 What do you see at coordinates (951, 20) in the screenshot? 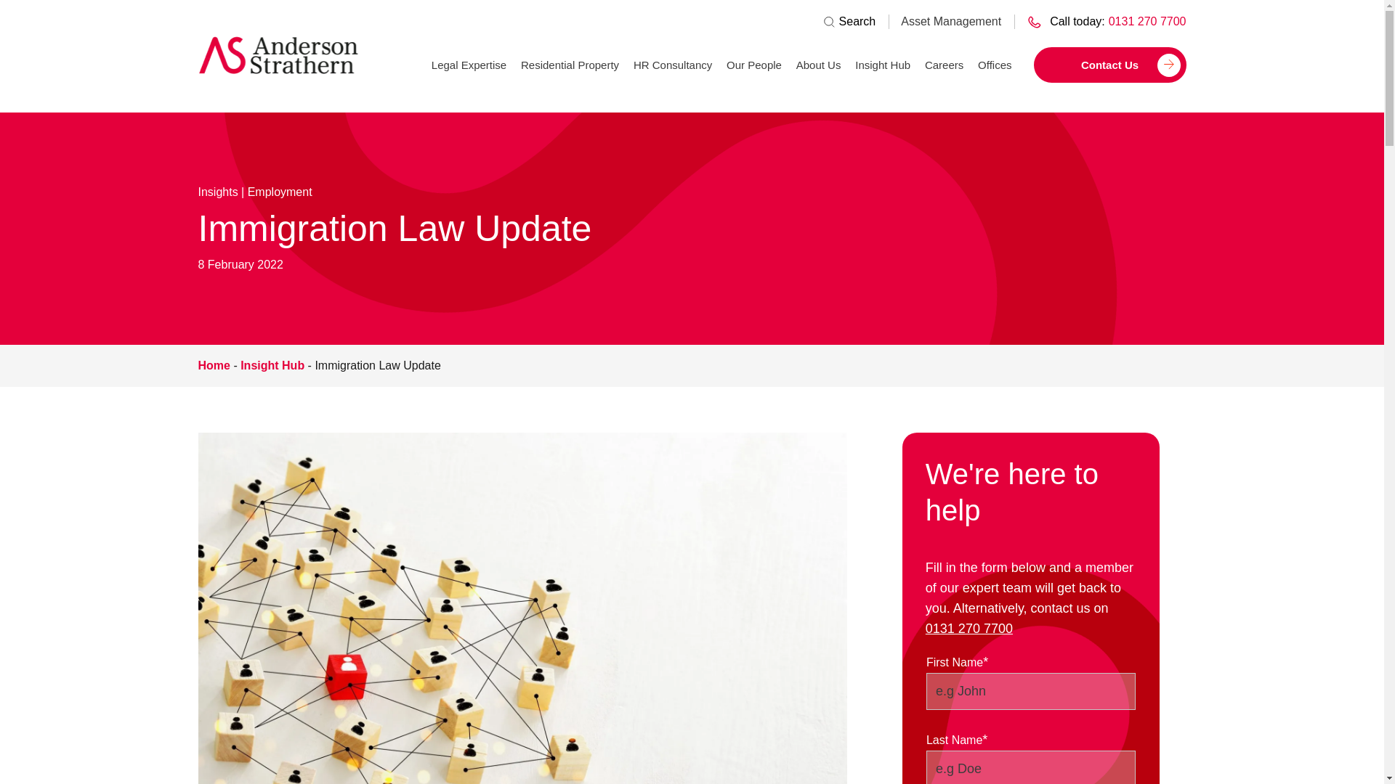
I see `Asset Management` at bounding box center [951, 20].